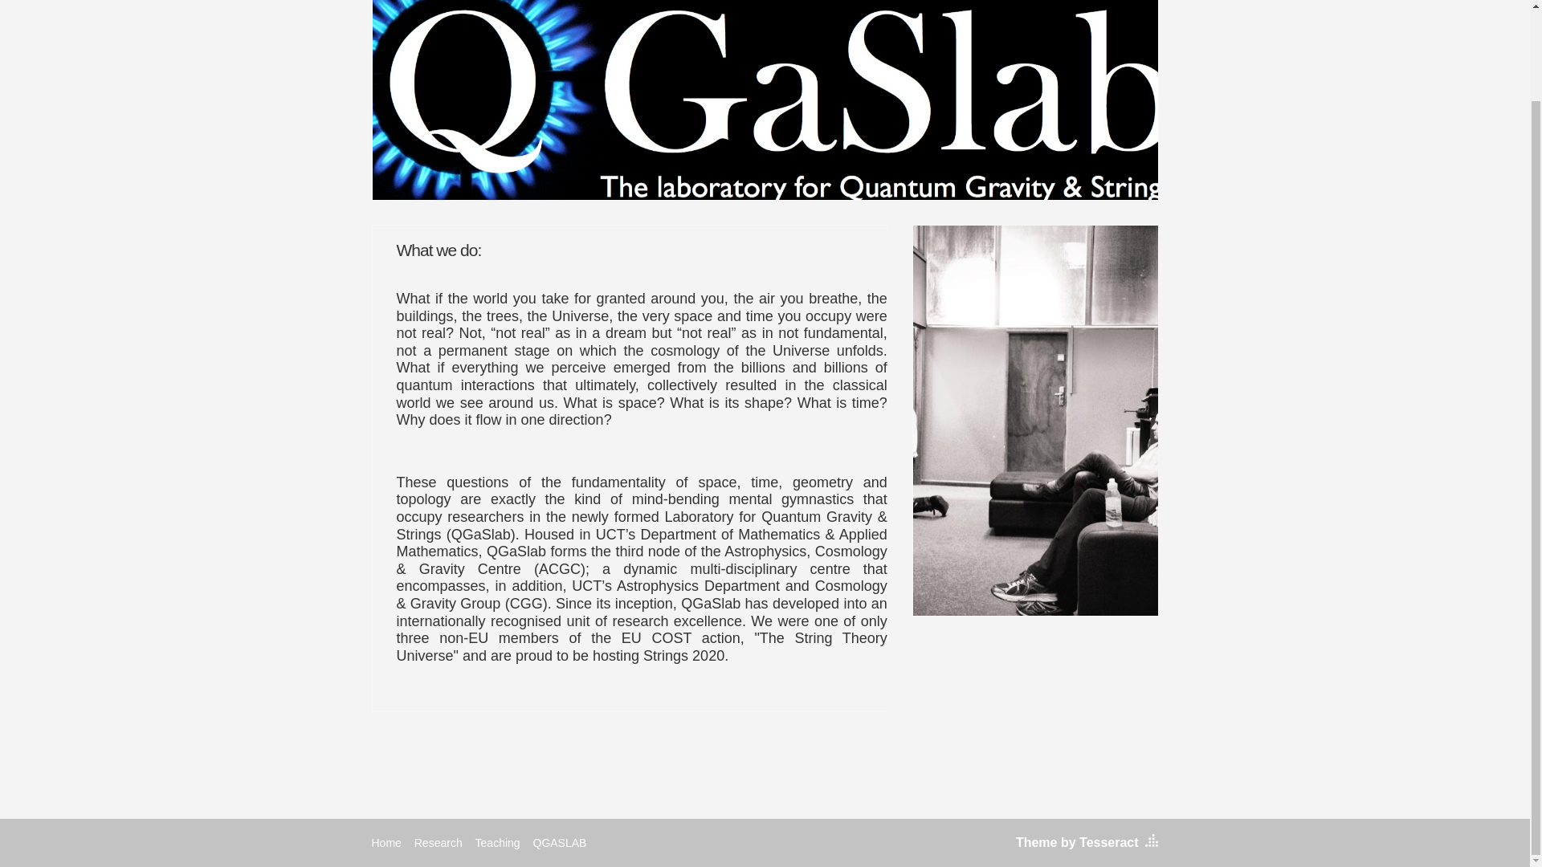 This screenshot has height=867, width=1542. What do you see at coordinates (439, 842) in the screenshot?
I see `Research` at bounding box center [439, 842].